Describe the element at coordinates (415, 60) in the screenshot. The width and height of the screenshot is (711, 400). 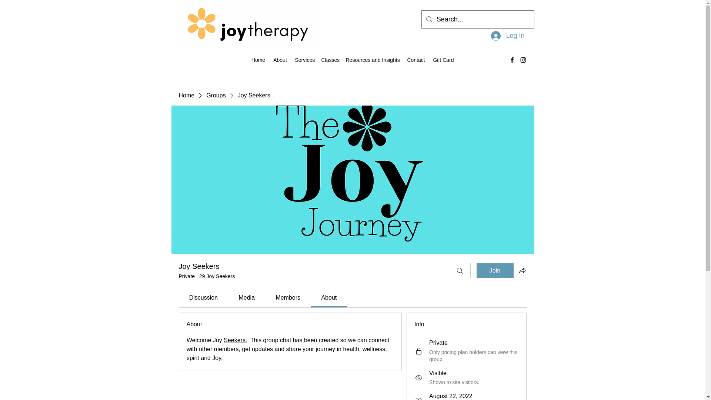
I see `Contact` at that location.